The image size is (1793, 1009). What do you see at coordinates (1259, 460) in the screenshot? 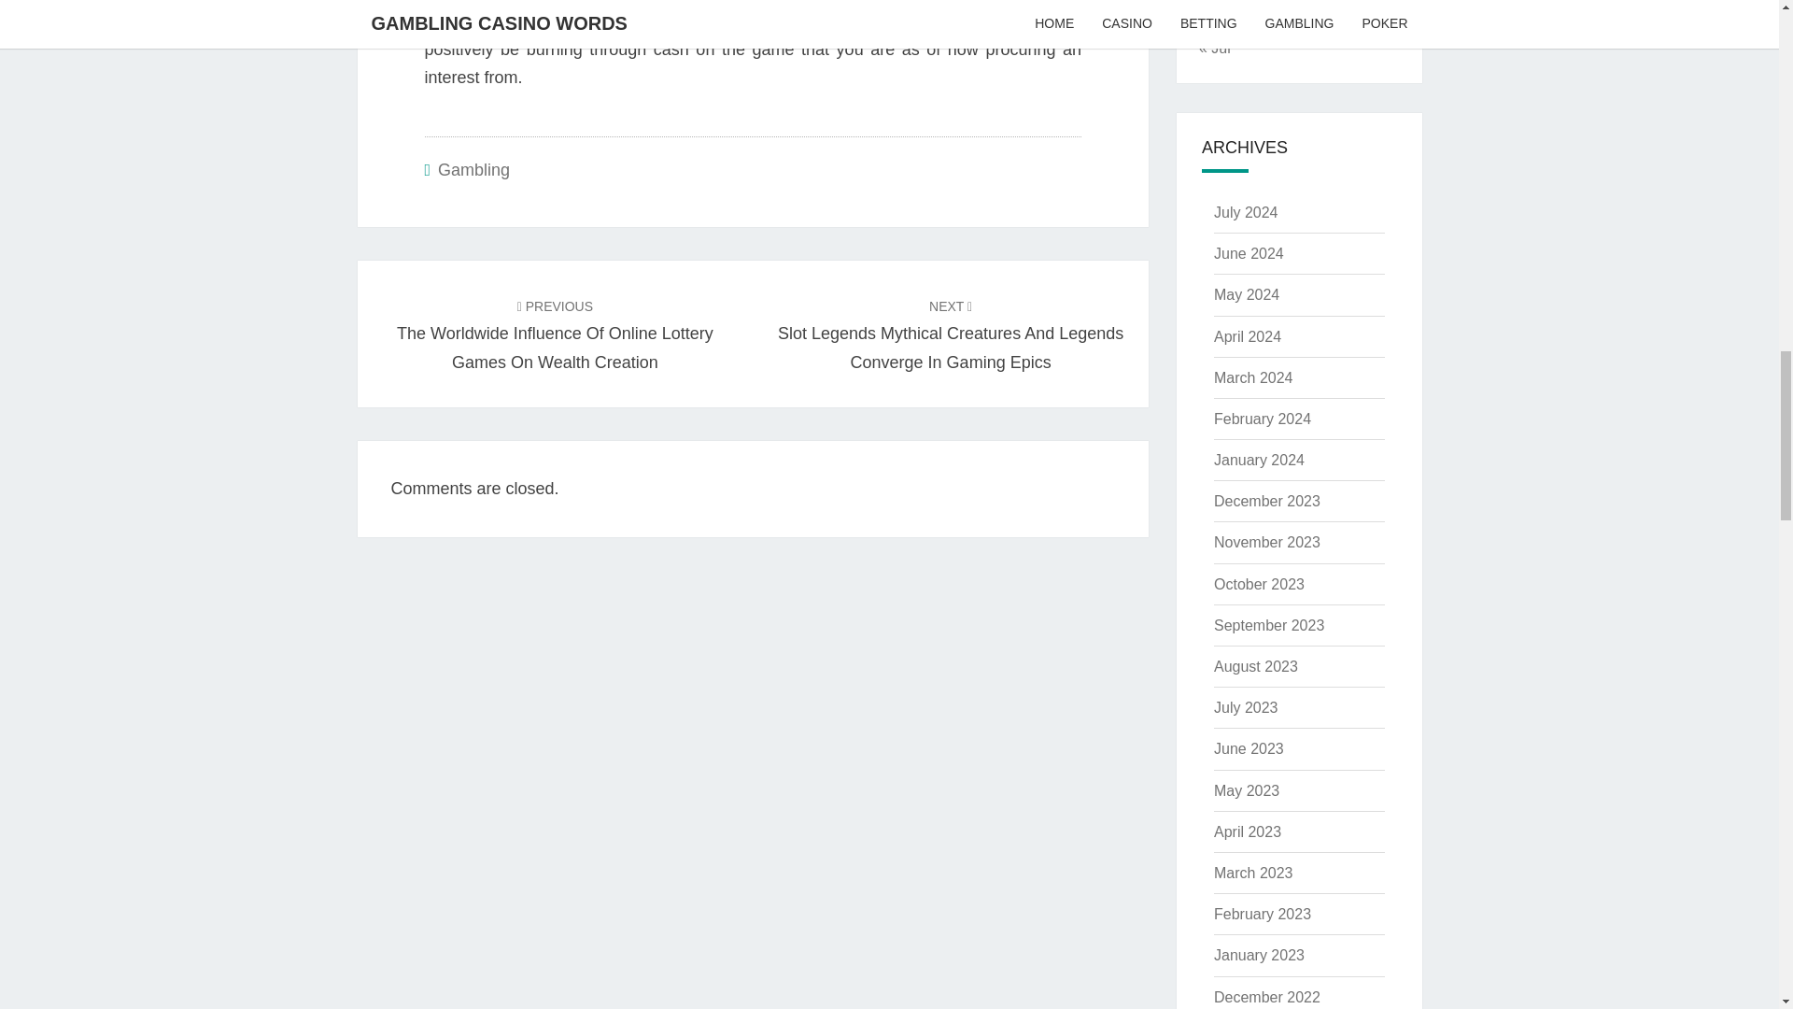
I see `January 2024` at bounding box center [1259, 460].